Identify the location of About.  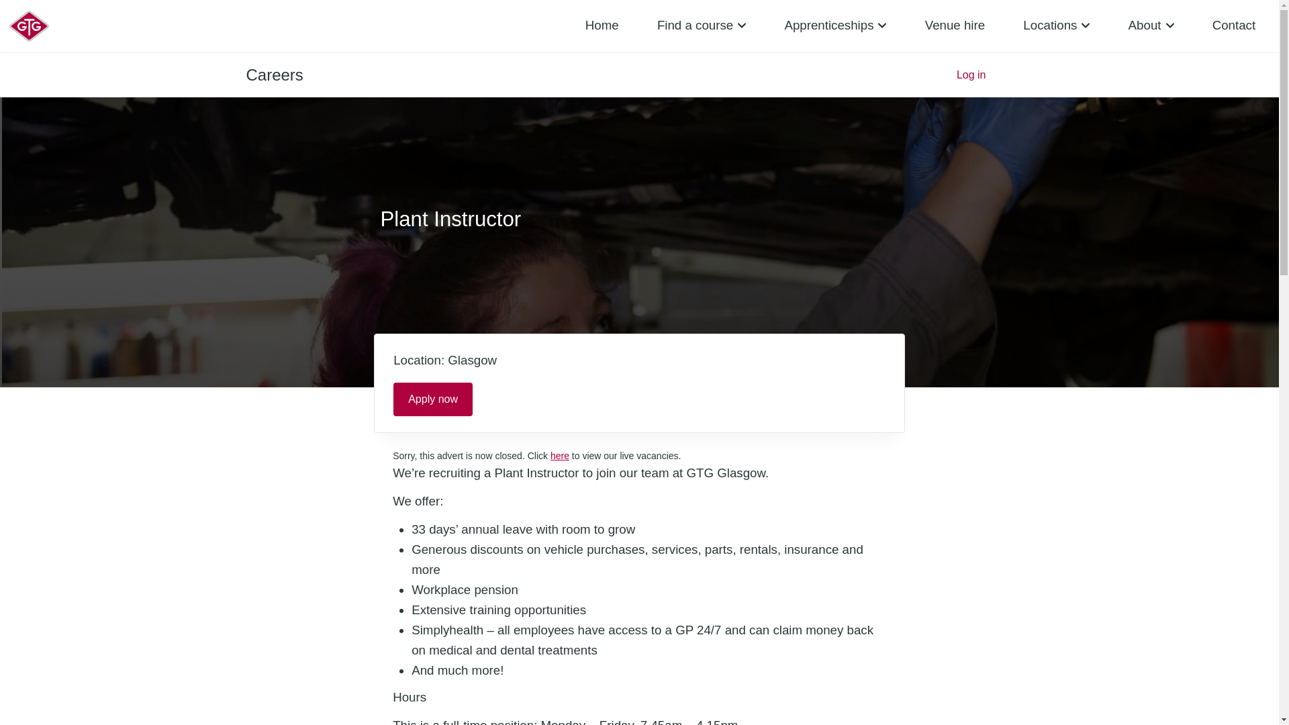
(1151, 26).